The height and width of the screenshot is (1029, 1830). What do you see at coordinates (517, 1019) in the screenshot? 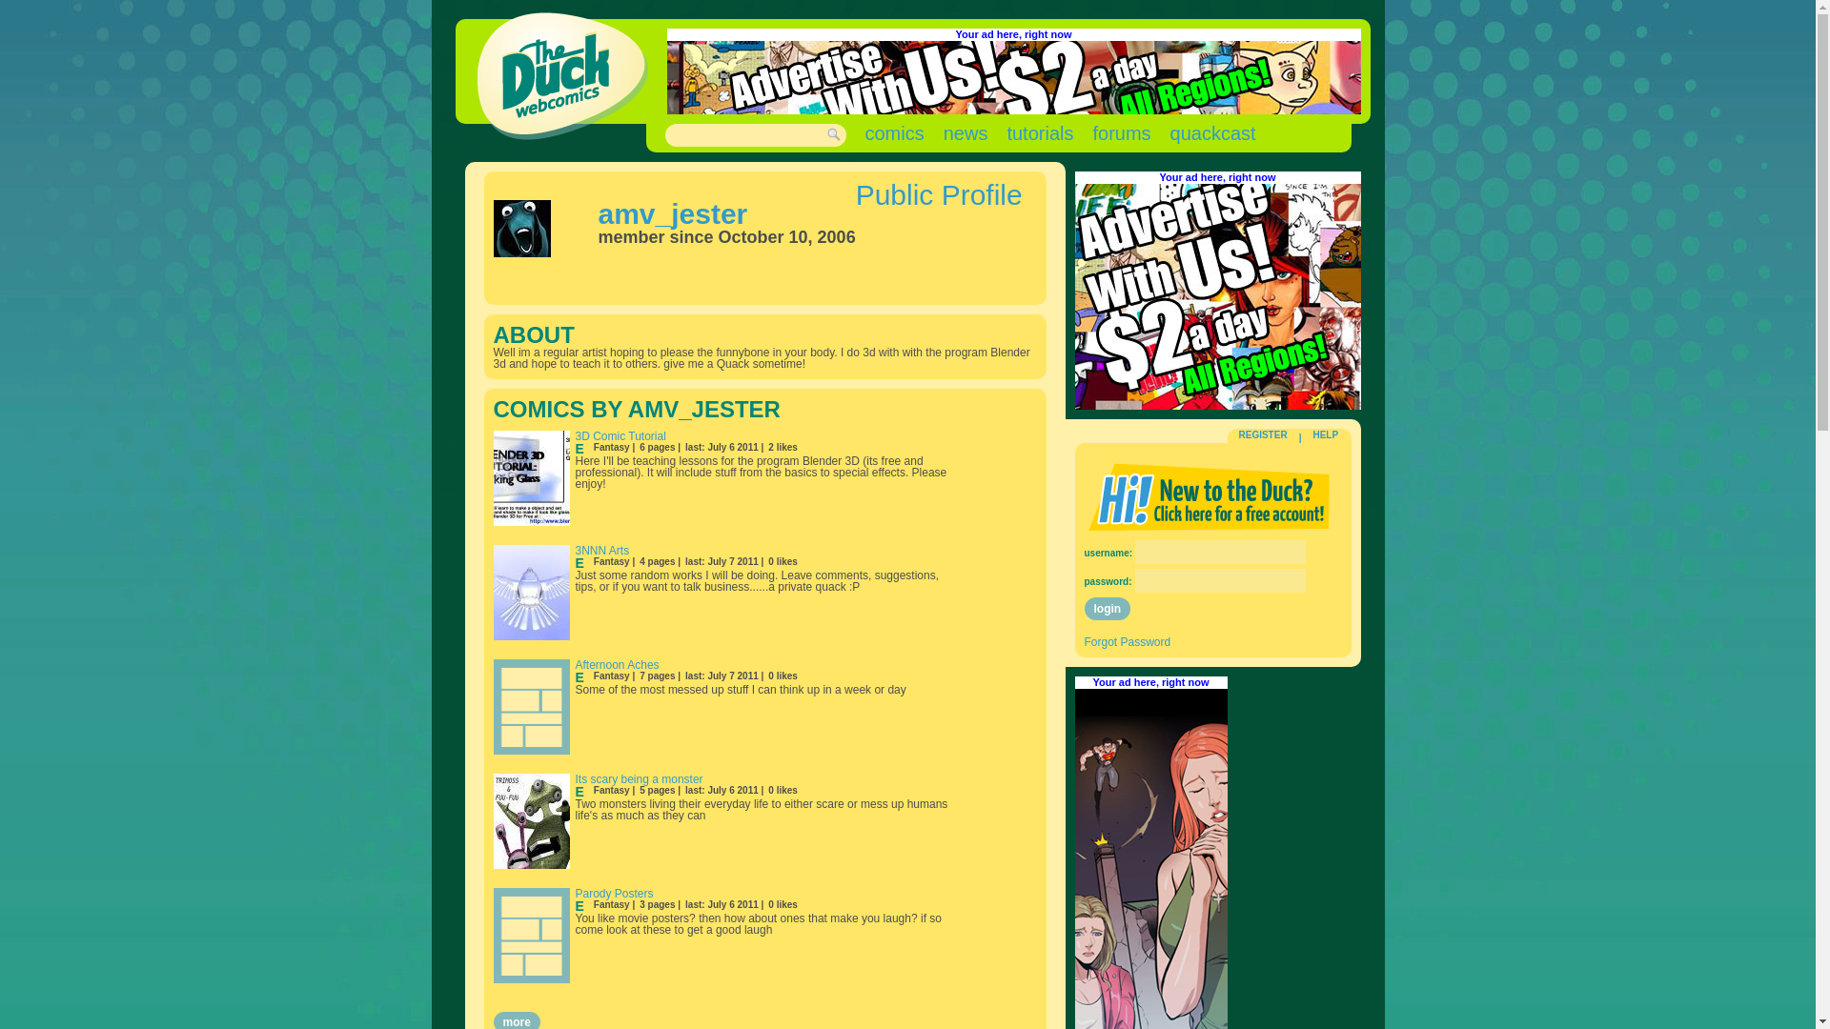
I see `more` at bounding box center [517, 1019].